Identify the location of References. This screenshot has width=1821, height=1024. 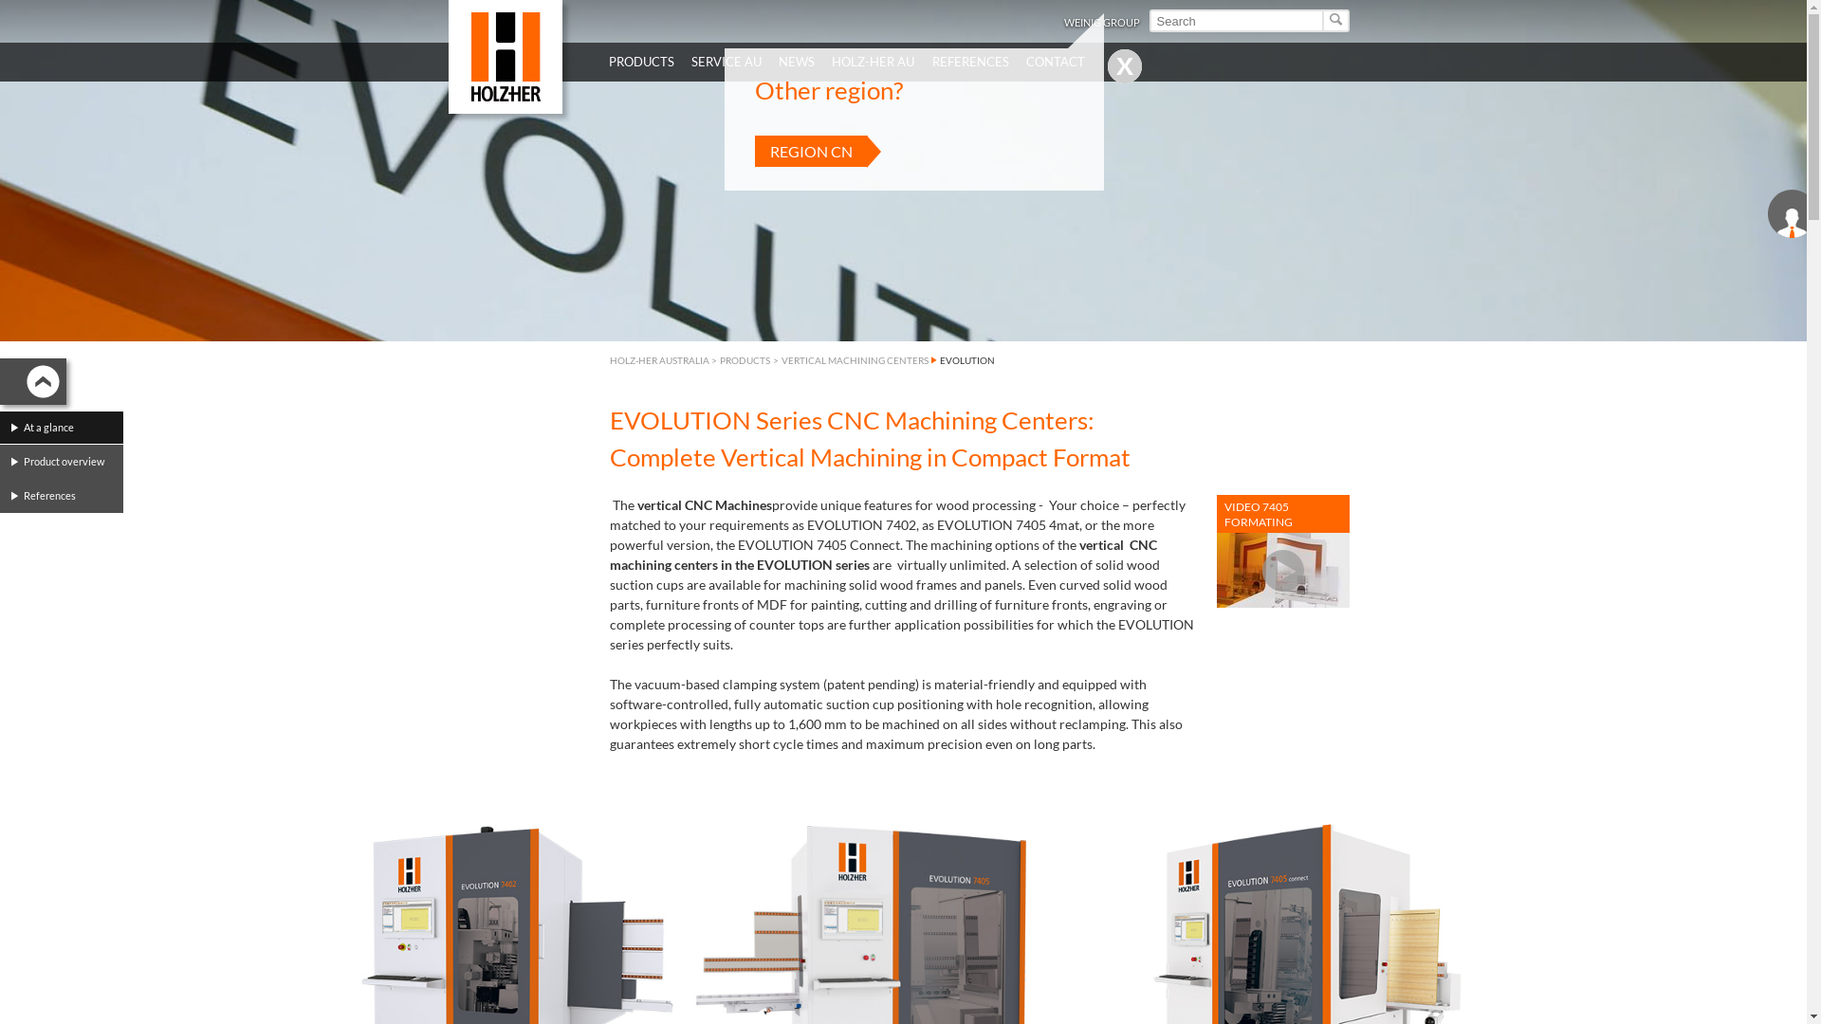
(66, 496).